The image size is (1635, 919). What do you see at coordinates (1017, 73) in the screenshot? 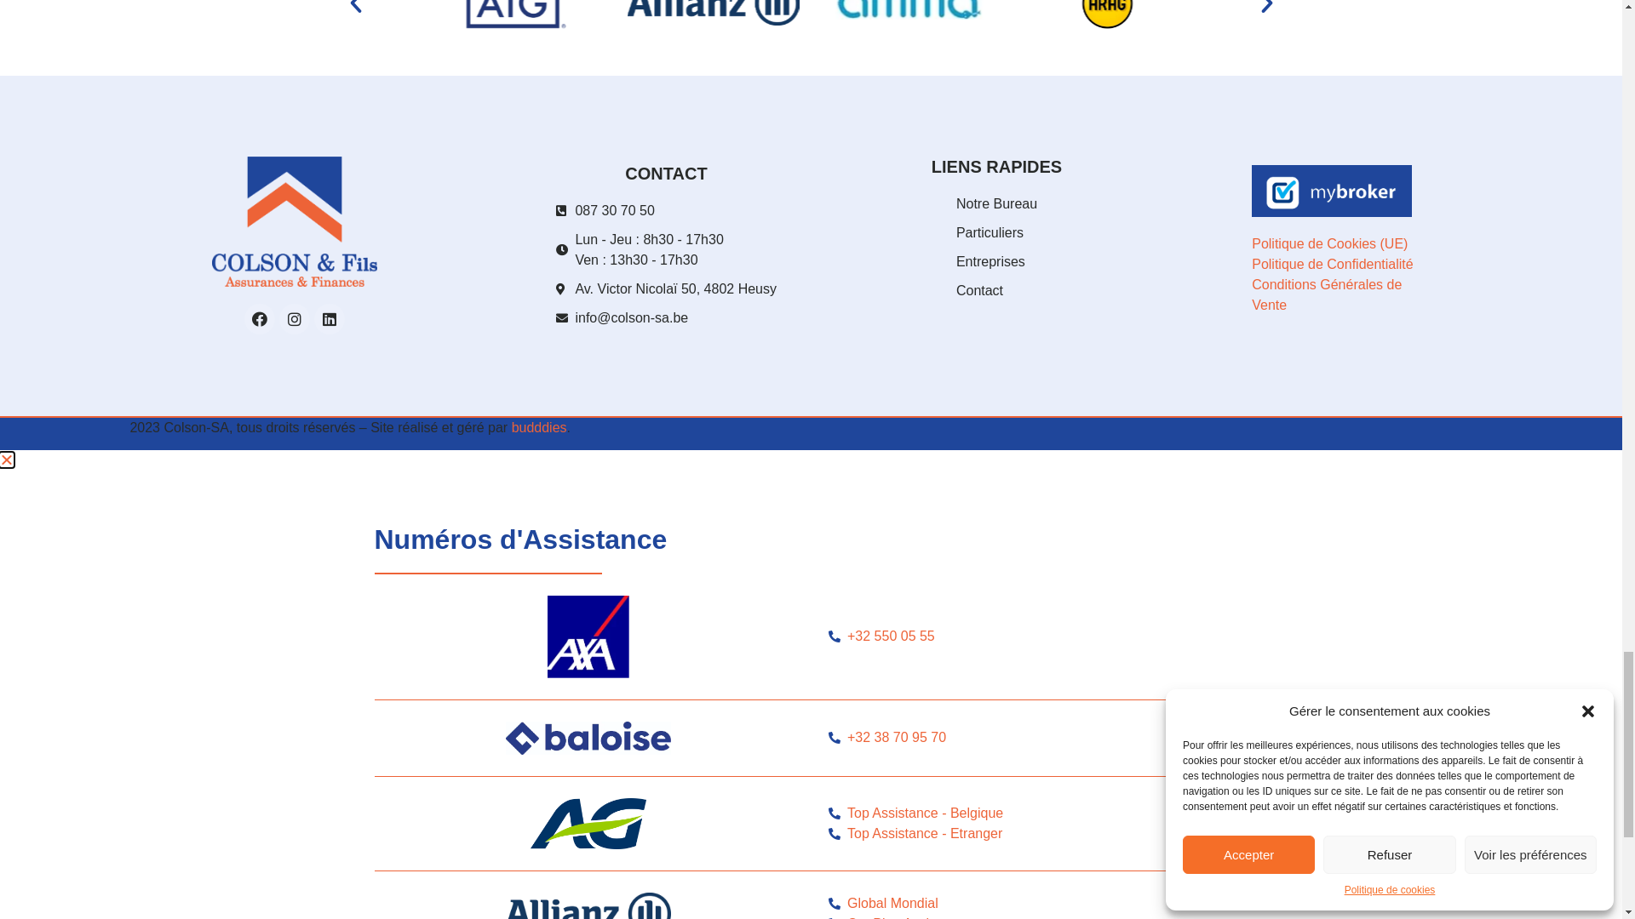
I see `CONTACT` at bounding box center [1017, 73].